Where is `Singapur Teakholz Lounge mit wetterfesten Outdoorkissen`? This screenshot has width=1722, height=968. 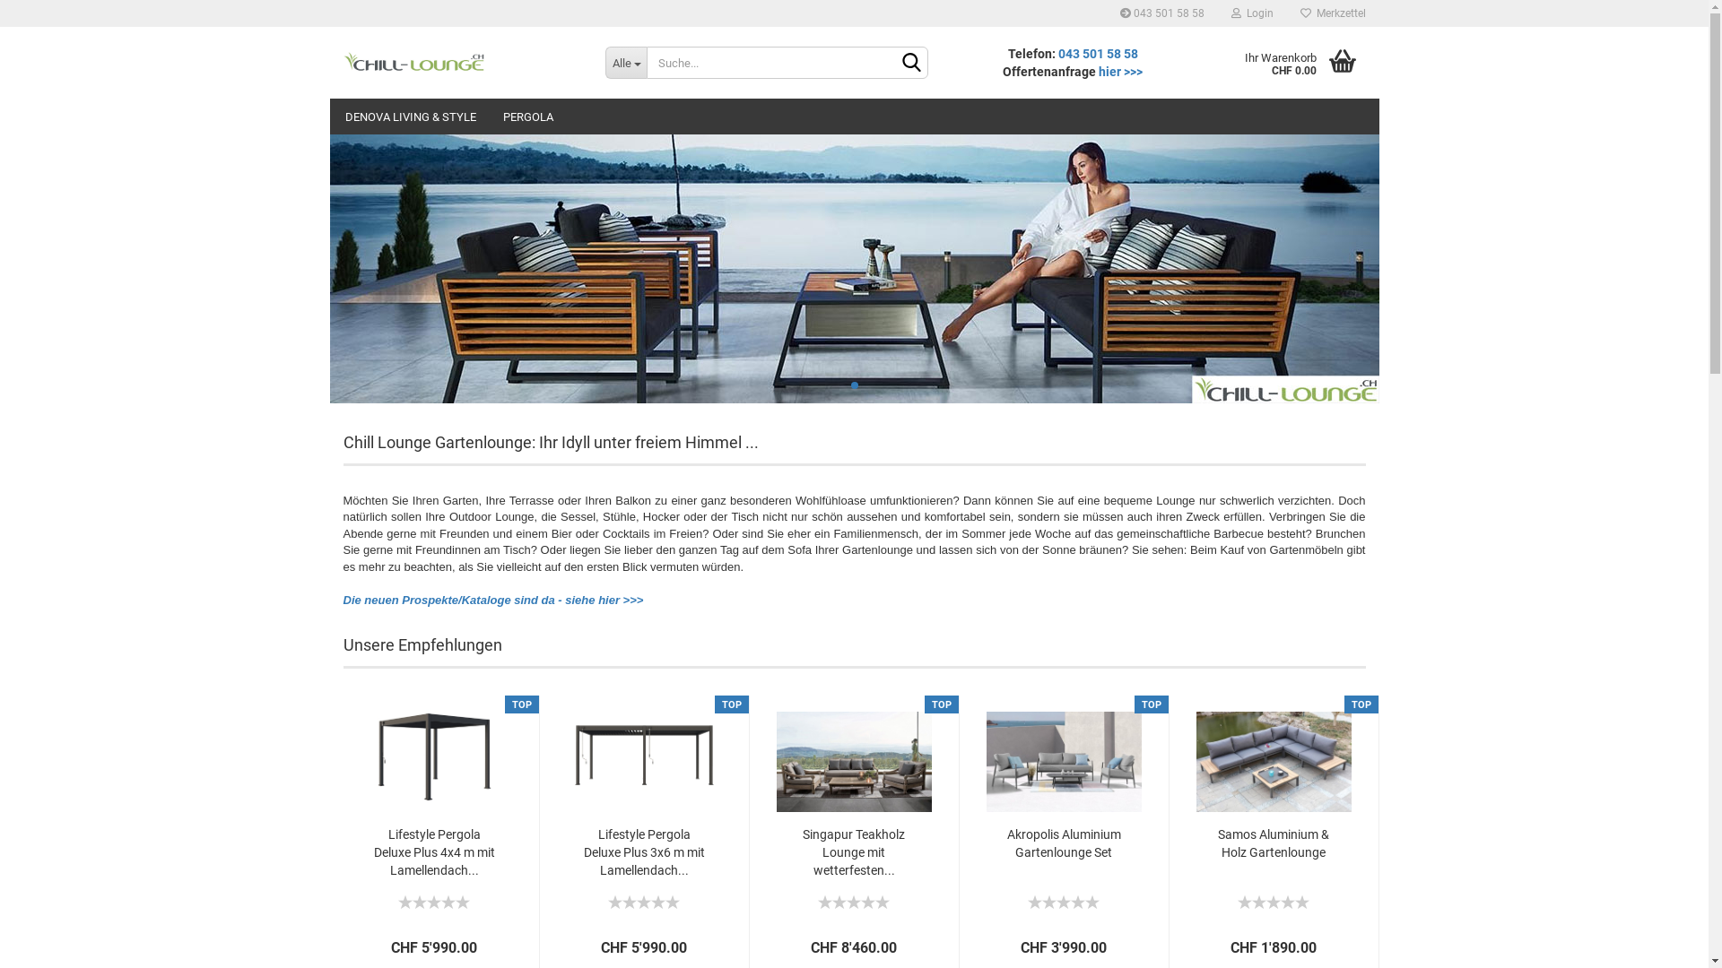
Singapur Teakholz Lounge mit wetterfesten Outdoorkissen is located at coordinates (854, 754).